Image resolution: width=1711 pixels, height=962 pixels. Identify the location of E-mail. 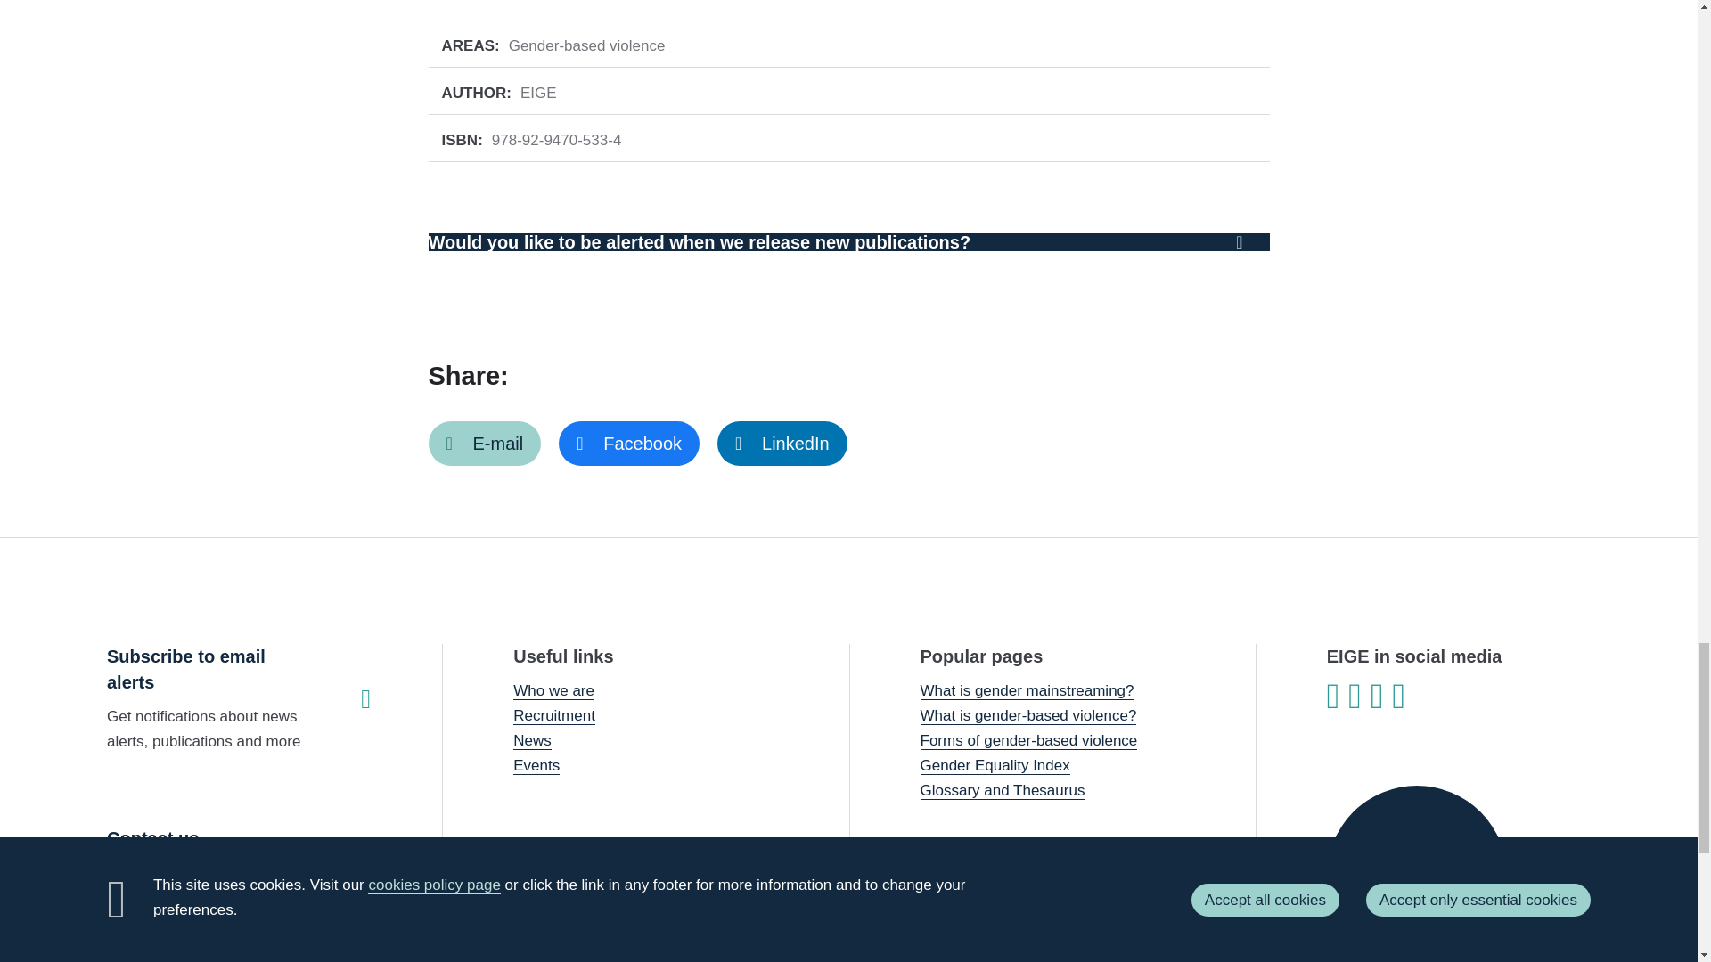
(484, 444).